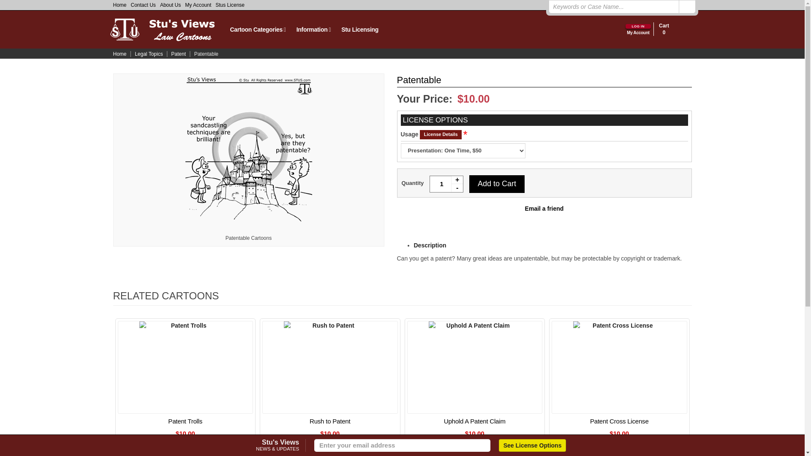 Image resolution: width=811 pixels, height=456 pixels. Describe the element at coordinates (230, 5) in the screenshot. I see `Stus License` at that location.